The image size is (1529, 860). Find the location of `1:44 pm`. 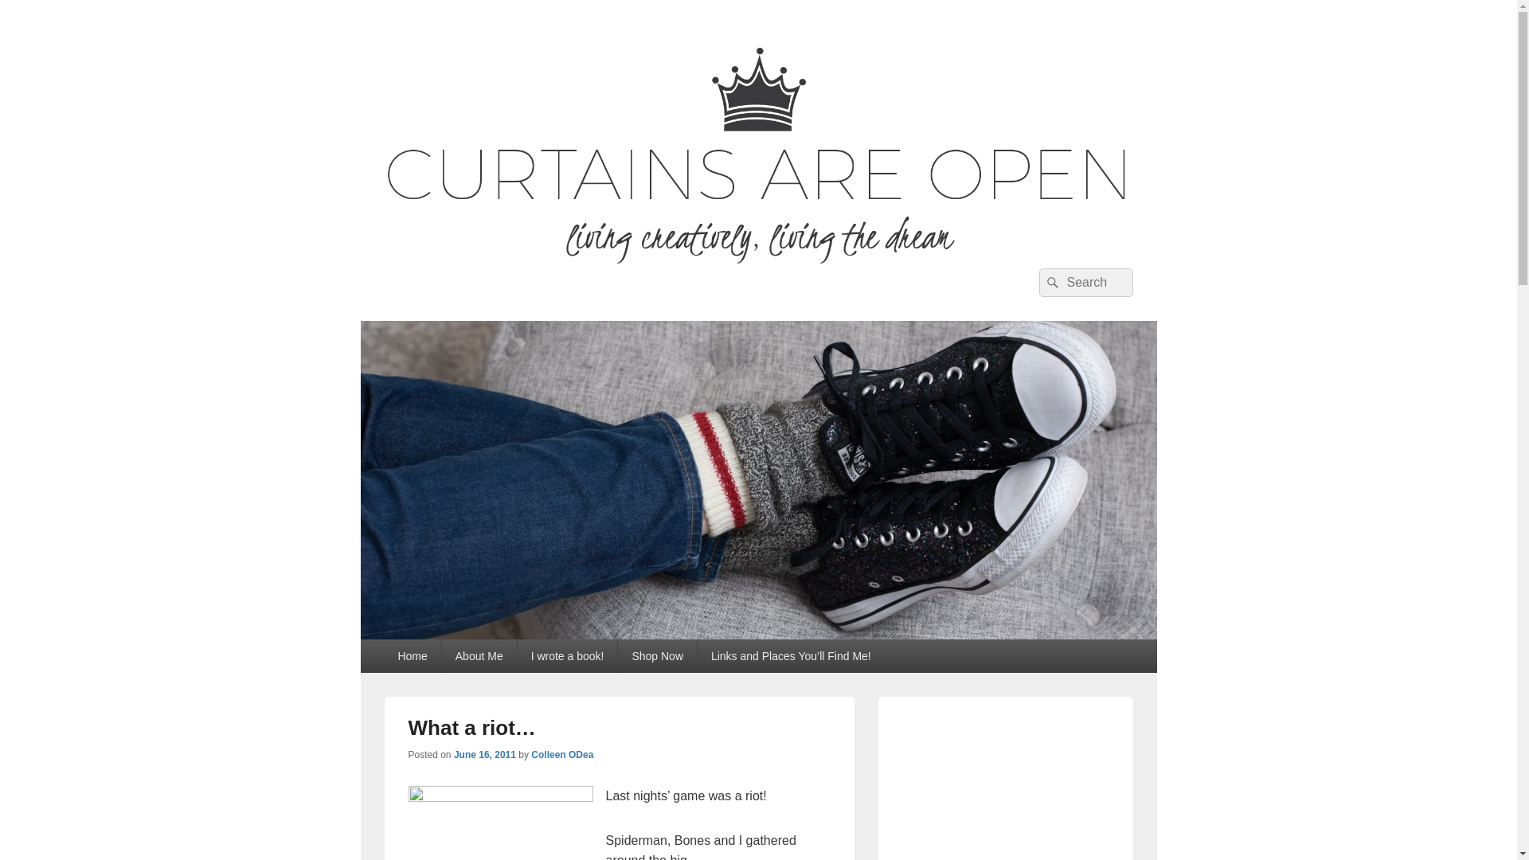

1:44 pm is located at coordinates (485, 754).